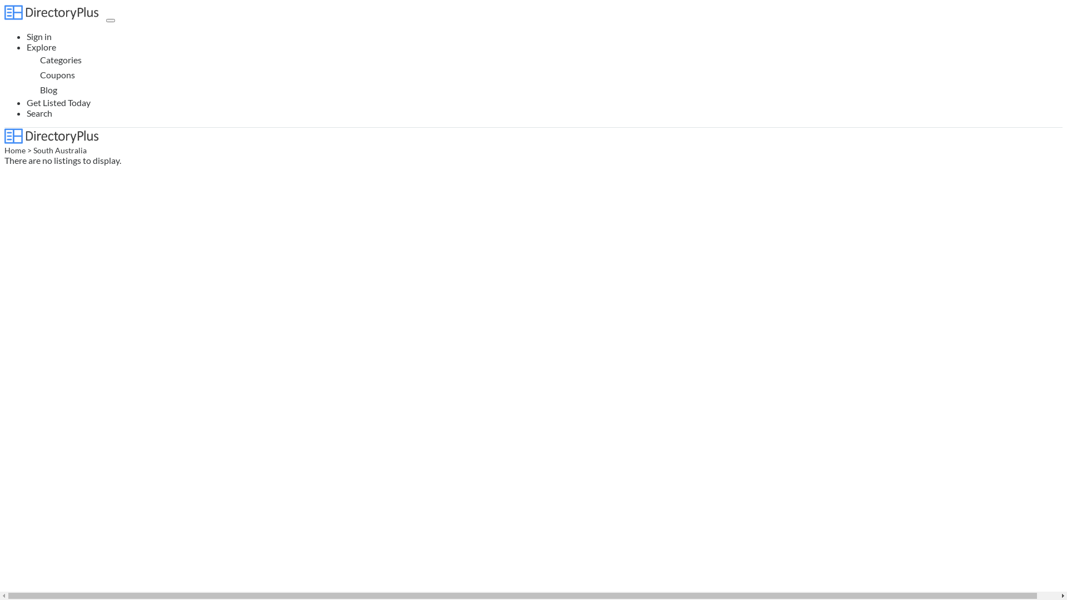  What do you see at coordinates (15, 151) in the screenshot?
I see `Home` at bounding box center [15, 151].